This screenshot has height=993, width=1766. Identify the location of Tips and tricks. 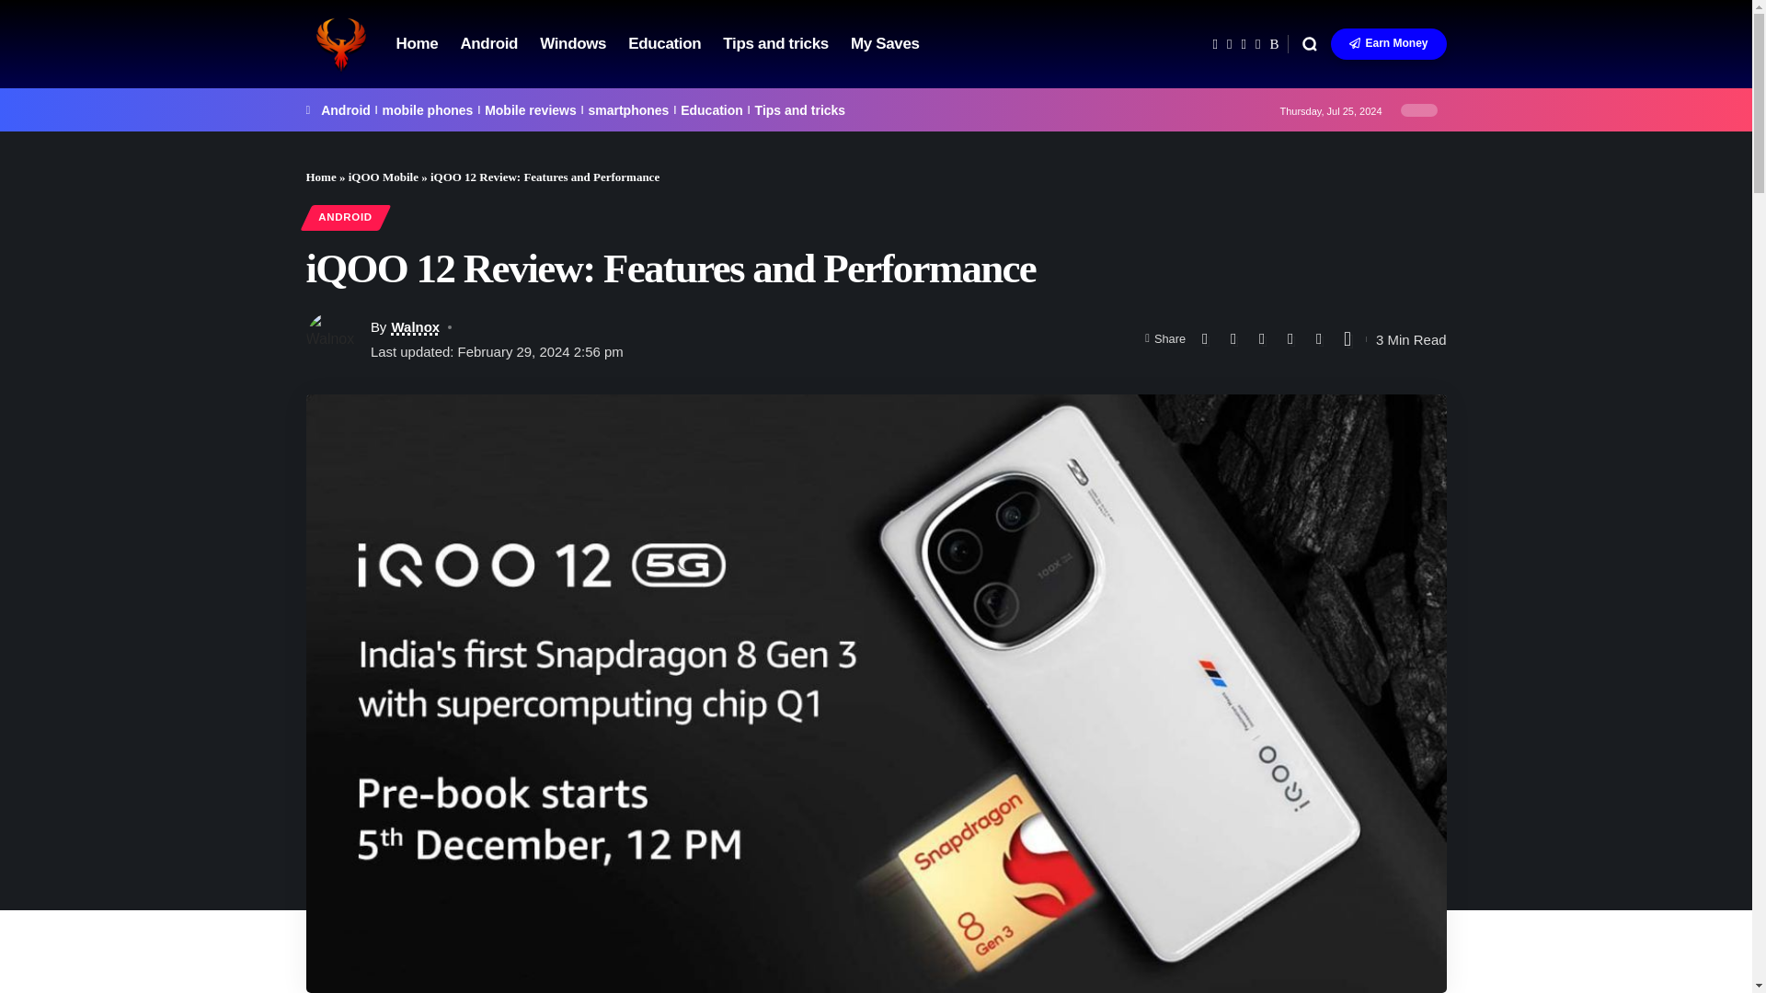
(800, 110).